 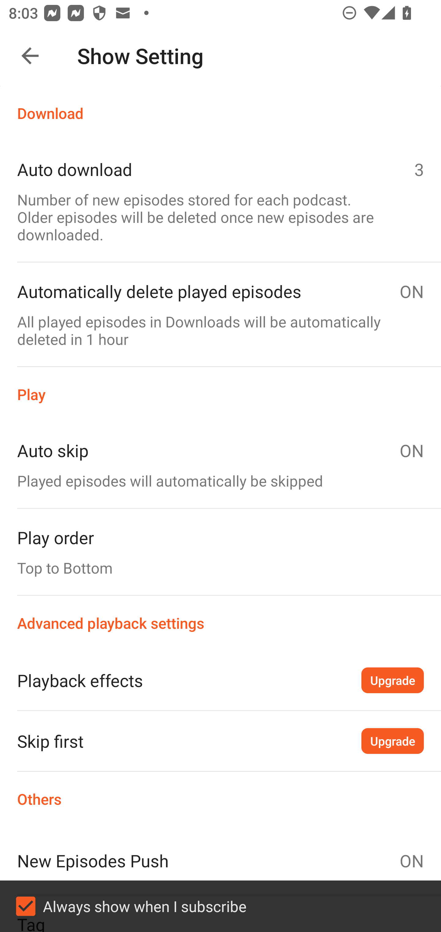 What do you see at coordinates (221, 906) in the screenshot?
I see `Always show when I subscribe` at bounding box center [221, 906].